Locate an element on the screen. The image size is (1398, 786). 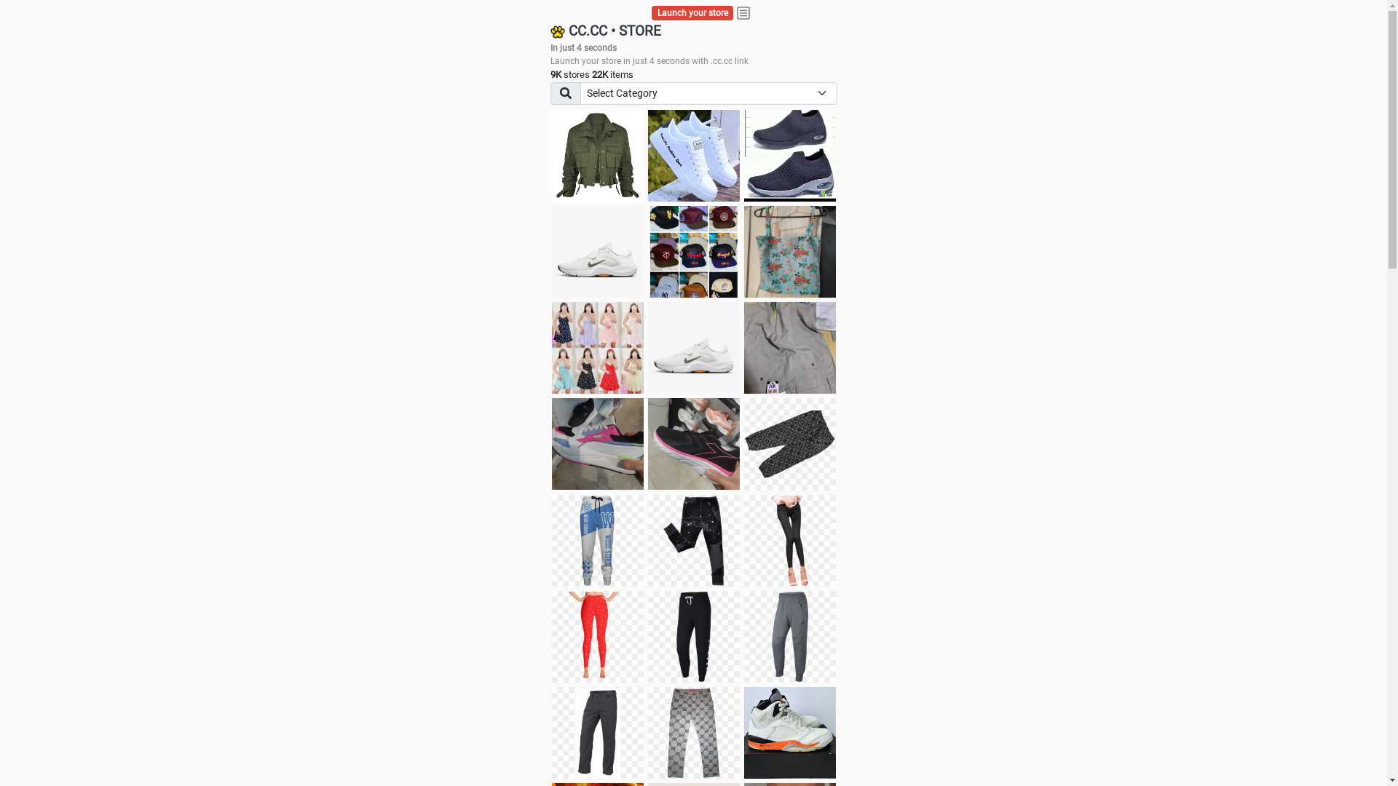
Pant is located at coordinates (790, 637).